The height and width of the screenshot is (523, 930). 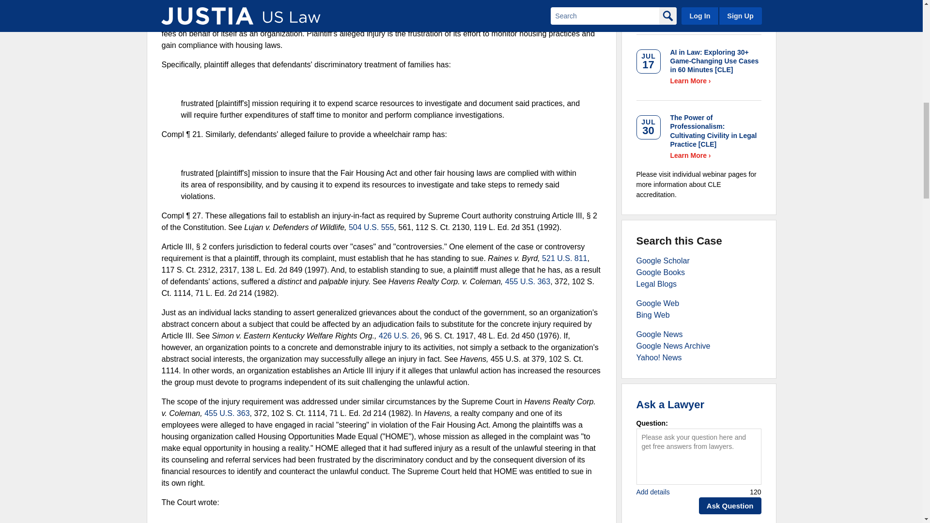 What do you see at coordinates (658, 303) in the screenshot?
I see `Law - Google Web` at bounding box center [658, 303].